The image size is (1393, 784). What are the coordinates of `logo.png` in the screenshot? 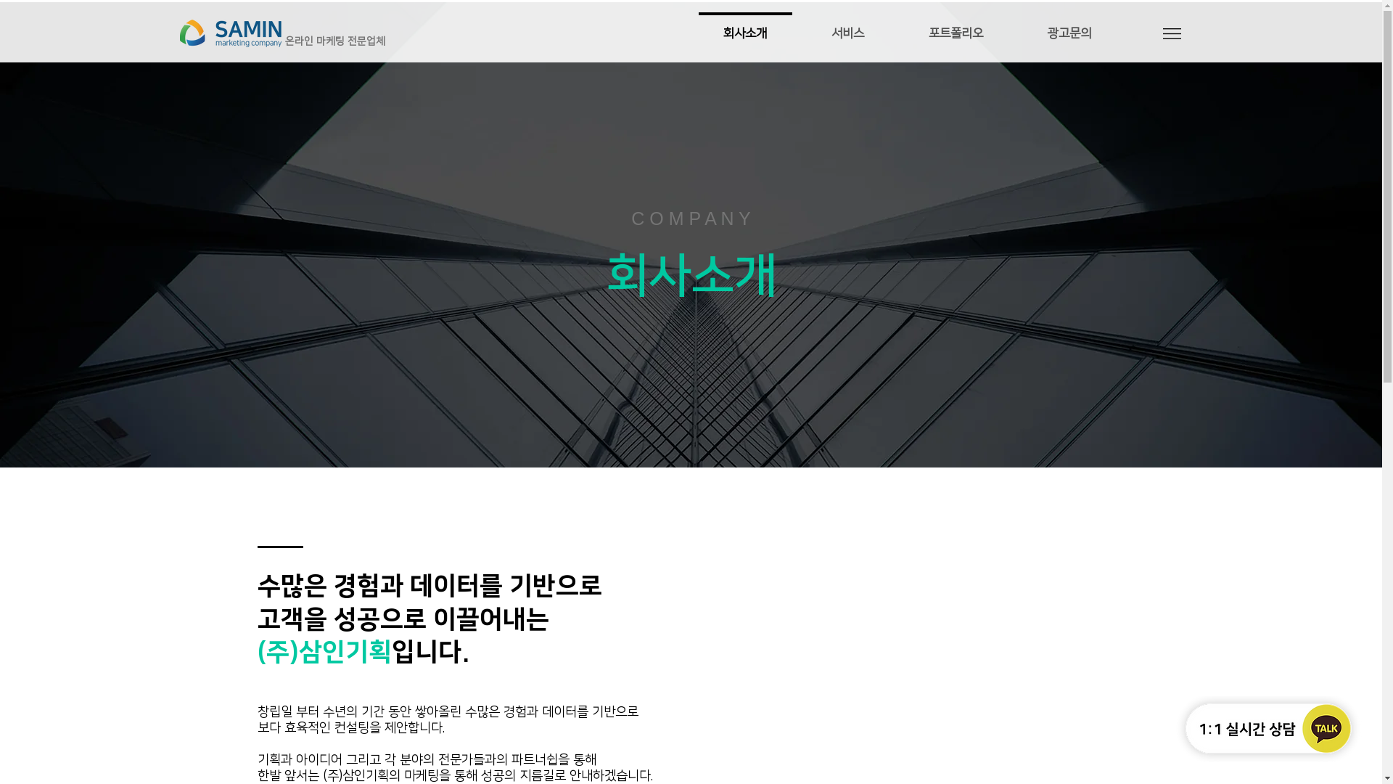 It's located at (231, 33).